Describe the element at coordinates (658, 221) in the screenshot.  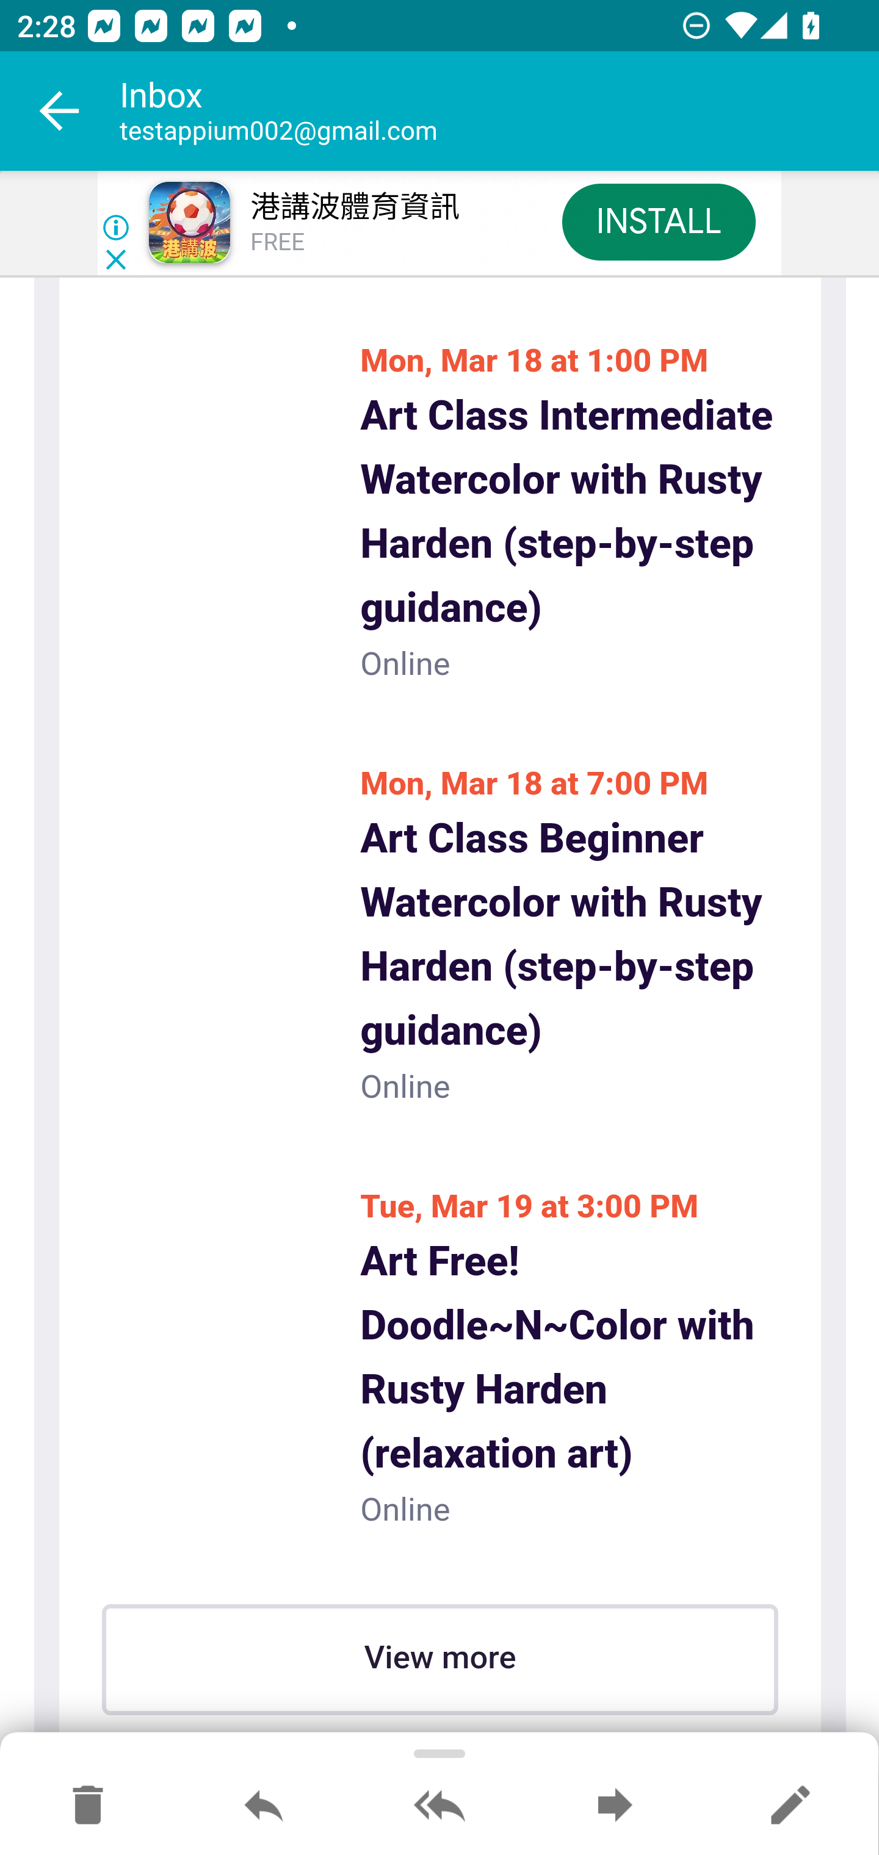
I see `INSTALL` at that location.